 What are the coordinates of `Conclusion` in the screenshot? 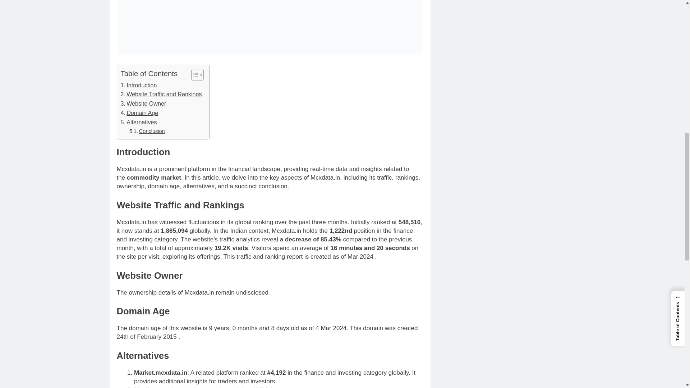 It's located at (147, 131).